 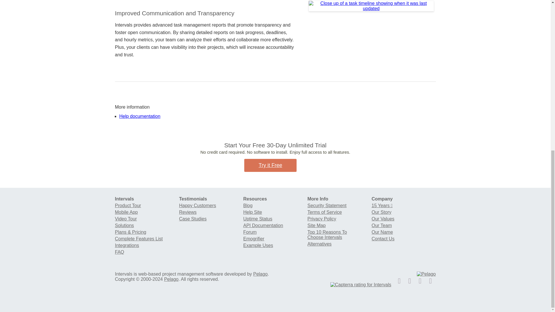 I want to click on Help documentation, so click(x=140, y=116).